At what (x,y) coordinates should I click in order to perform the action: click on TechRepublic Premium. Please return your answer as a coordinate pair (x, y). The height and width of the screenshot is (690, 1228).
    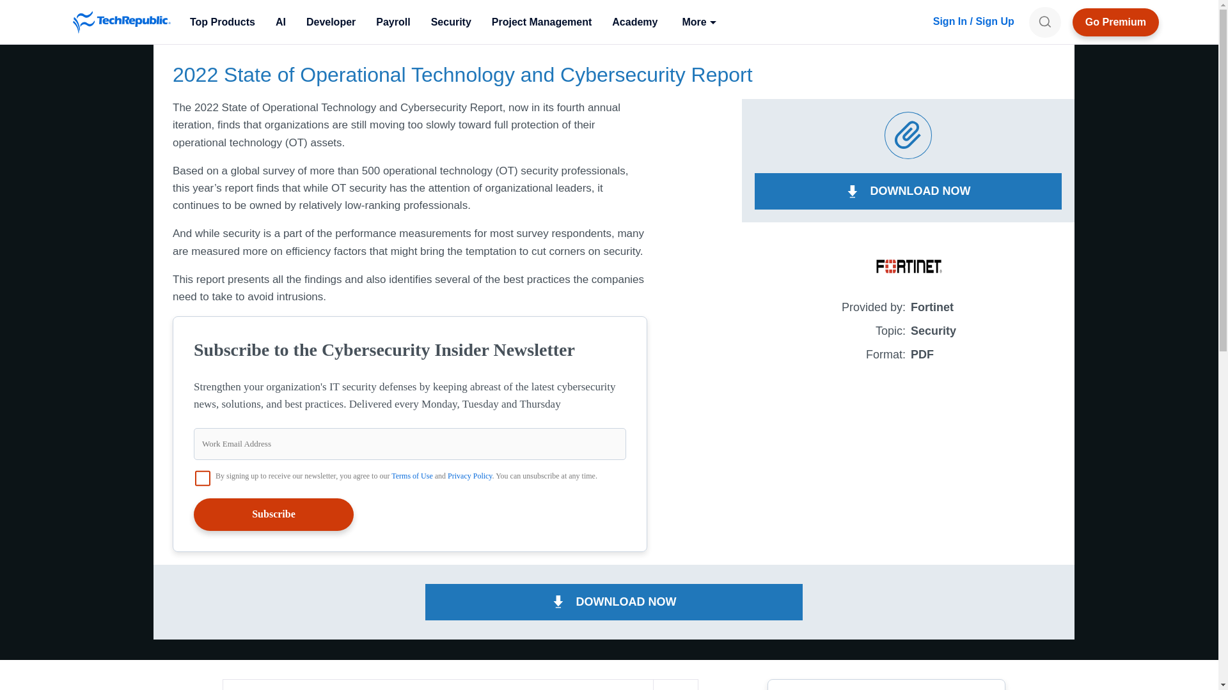
    Looking at the image, I should click on (1115, 22).